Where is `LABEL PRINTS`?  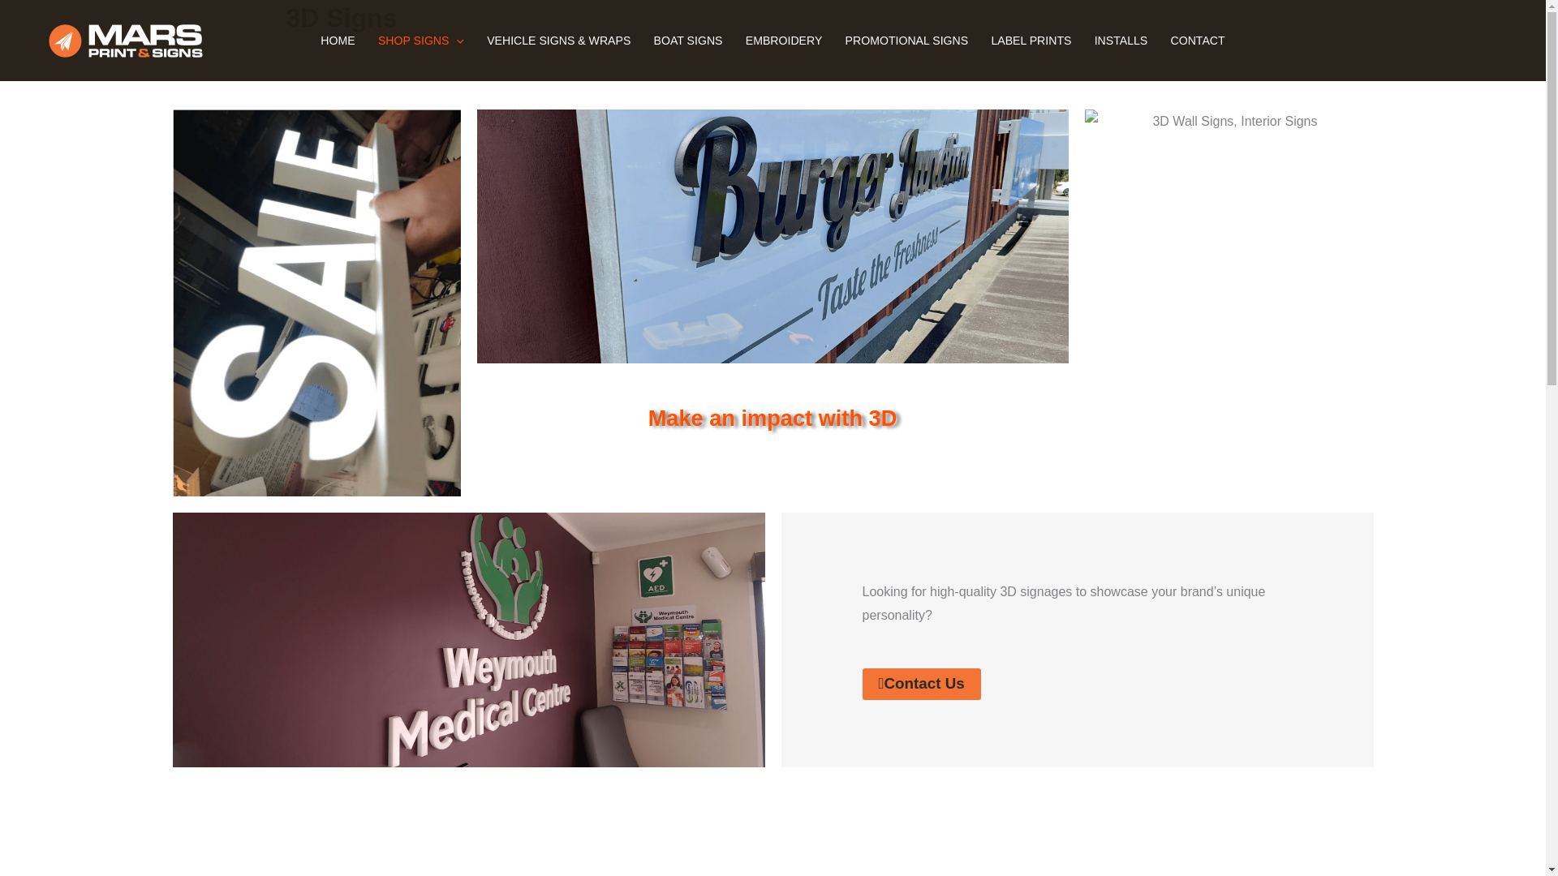
LABEL PRINTS is located at coordinates (1031, 41).